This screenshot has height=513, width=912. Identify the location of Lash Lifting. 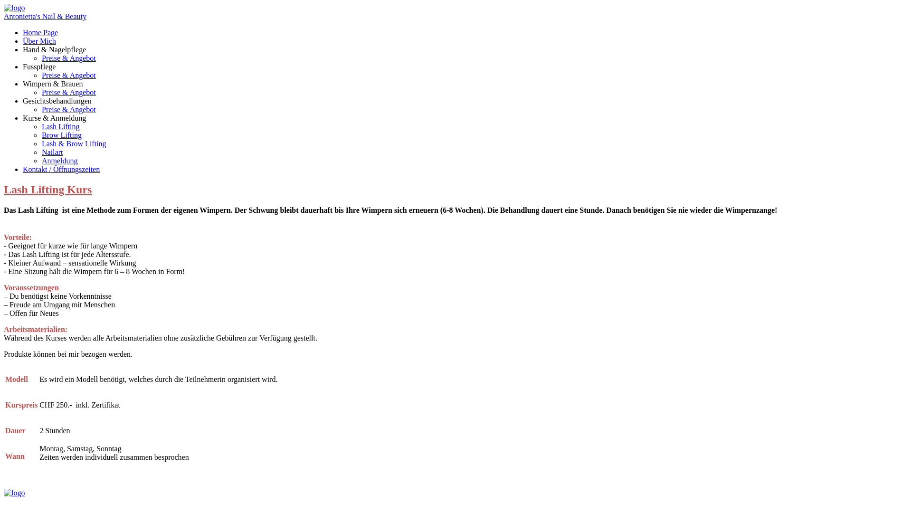
(61, 126).